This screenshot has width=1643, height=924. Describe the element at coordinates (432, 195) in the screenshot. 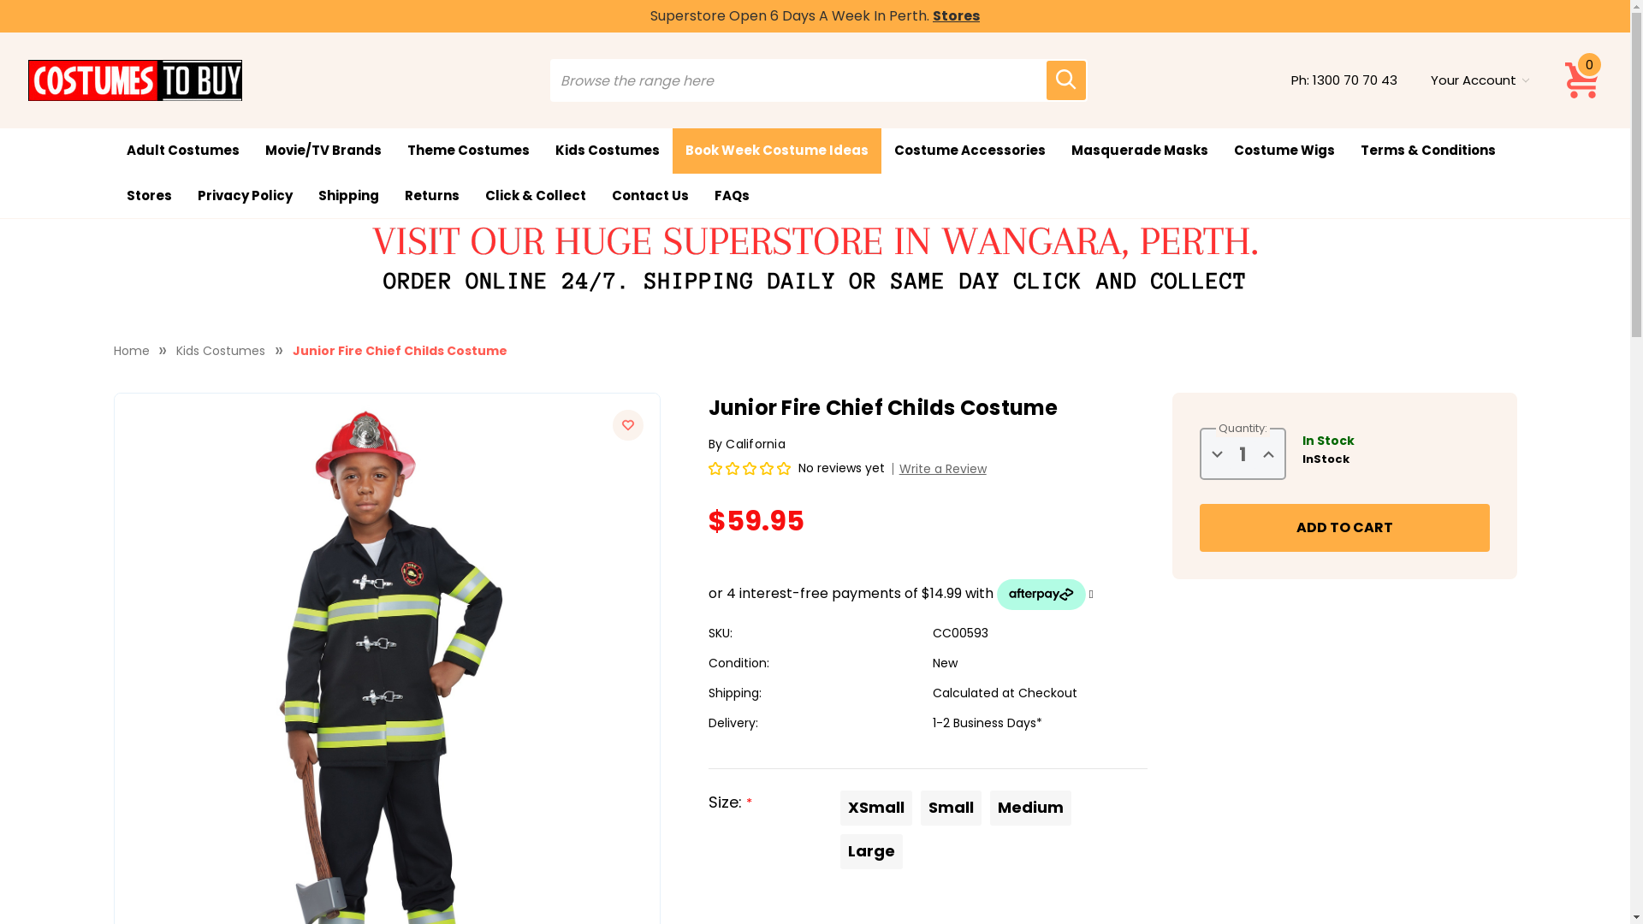

I see `Returns` at that location.